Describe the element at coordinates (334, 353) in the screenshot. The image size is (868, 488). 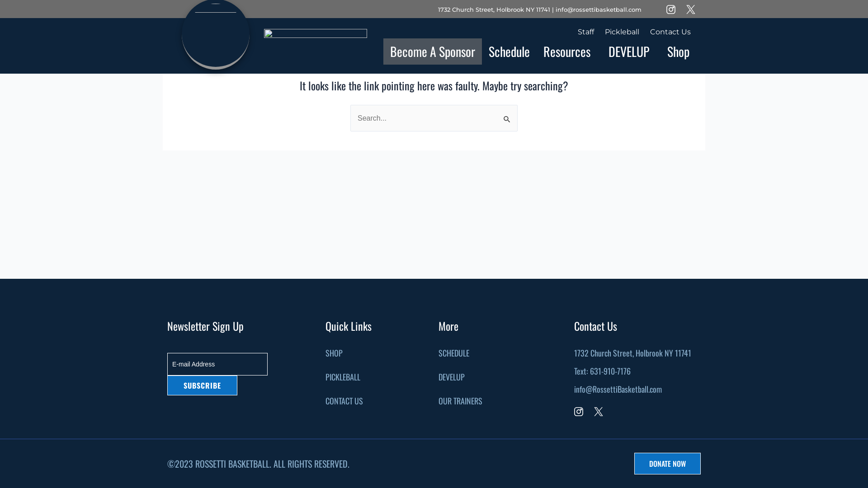
I see `SHOP` at that location.